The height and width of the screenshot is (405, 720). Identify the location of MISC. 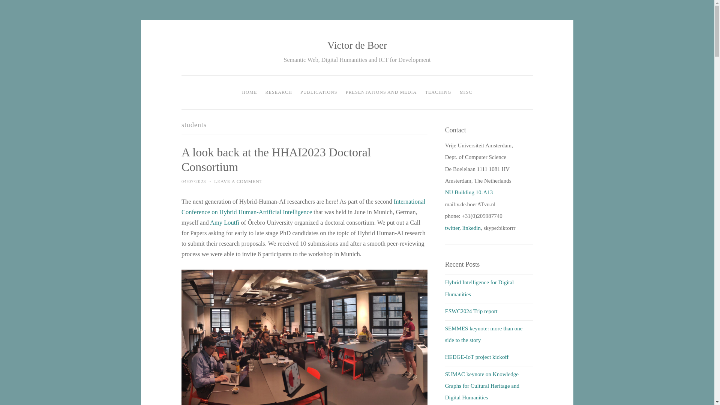
(466, 92).